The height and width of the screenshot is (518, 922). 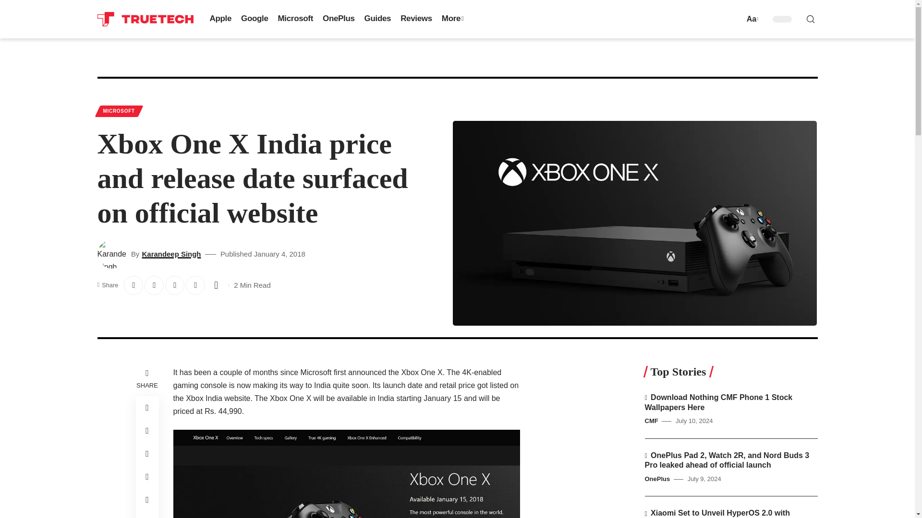 I want to click on Reviews, so click(x=416, y=19).